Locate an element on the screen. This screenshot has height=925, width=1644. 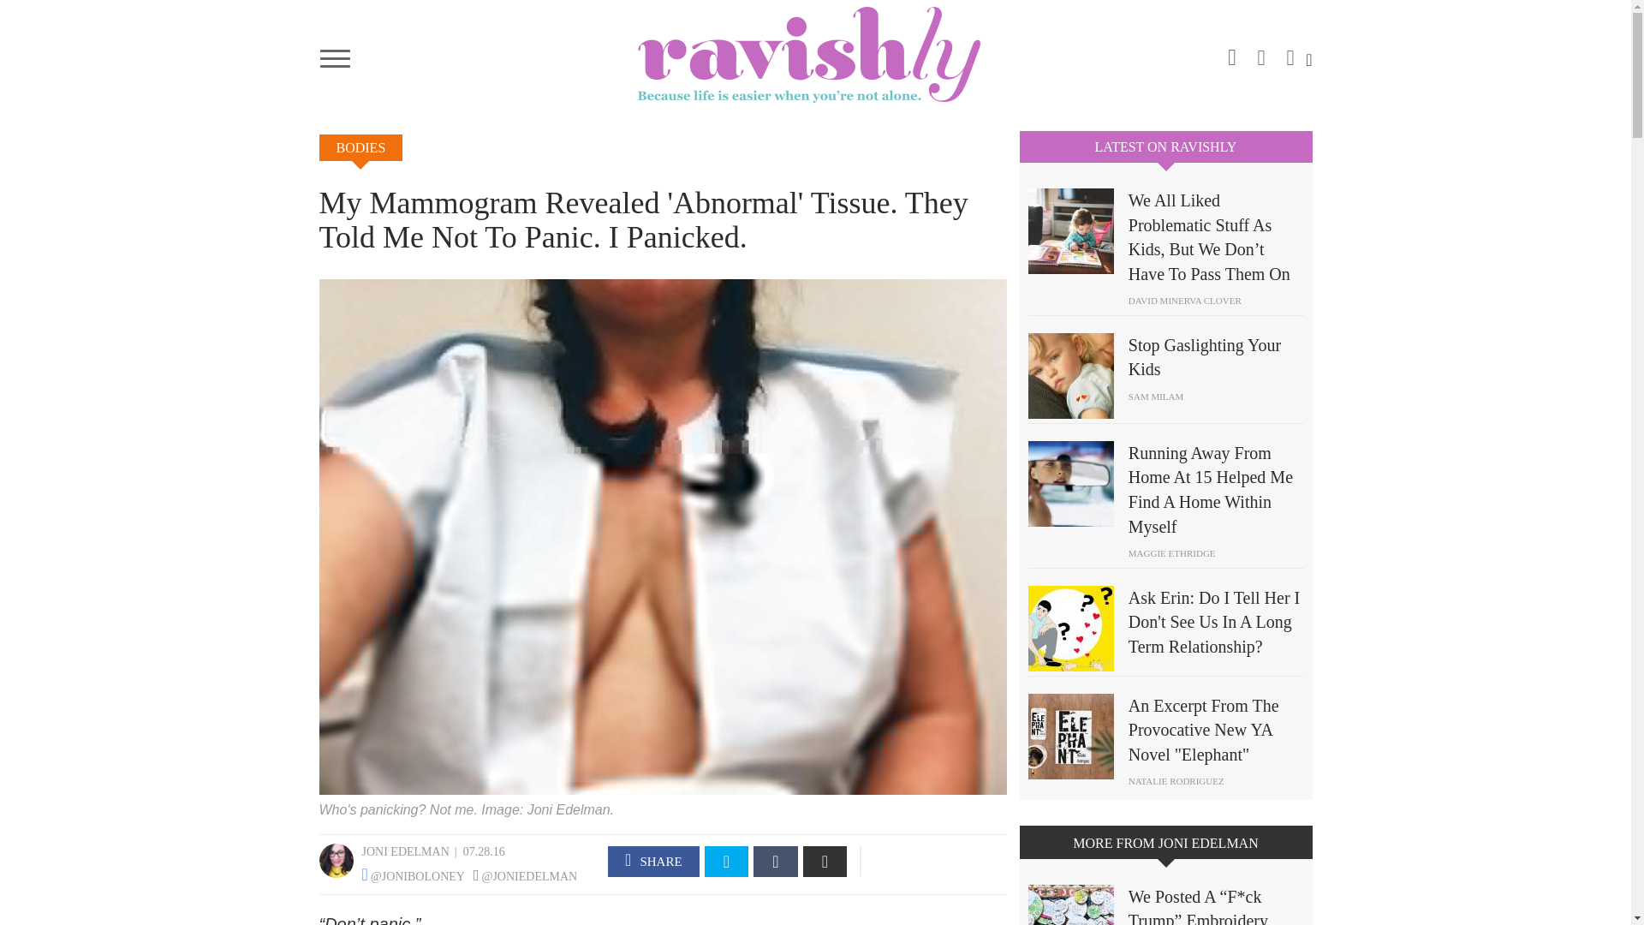
BODIES is located at coordinates (360, 147).